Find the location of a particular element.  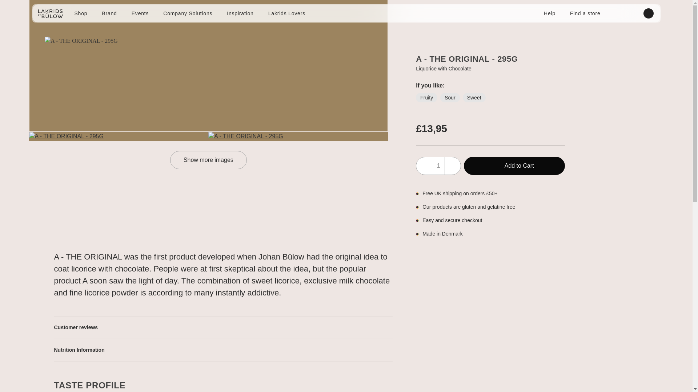

Shop is located at coordinates (81, 13).